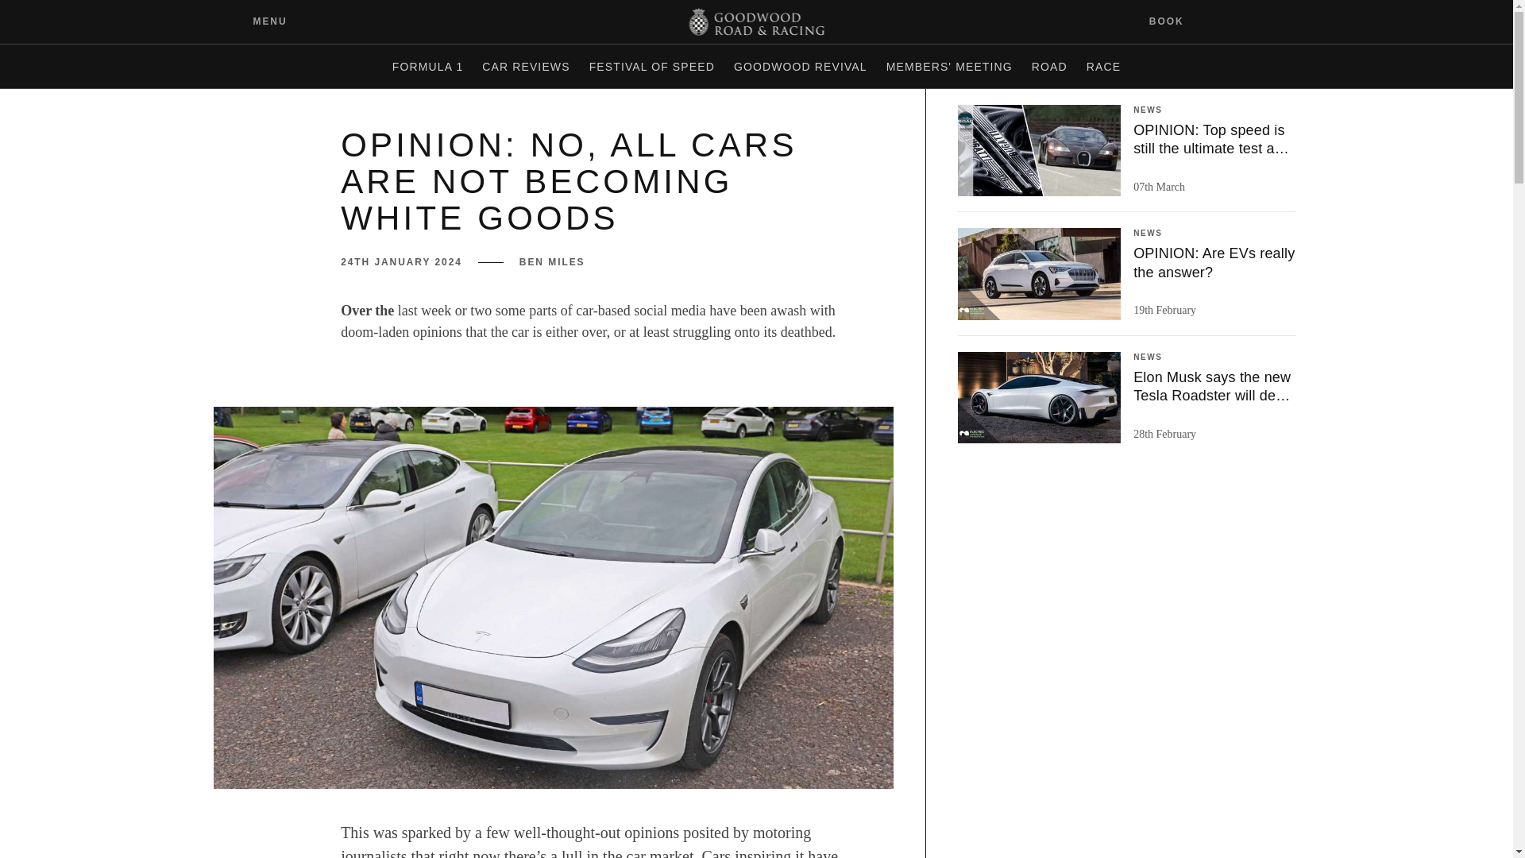 The height and width of the screenshot is (858, 1525). Describe the element at coordinates (801, 67) in the screenshot. I see `GOODWOOD REVIVAL` at that location.